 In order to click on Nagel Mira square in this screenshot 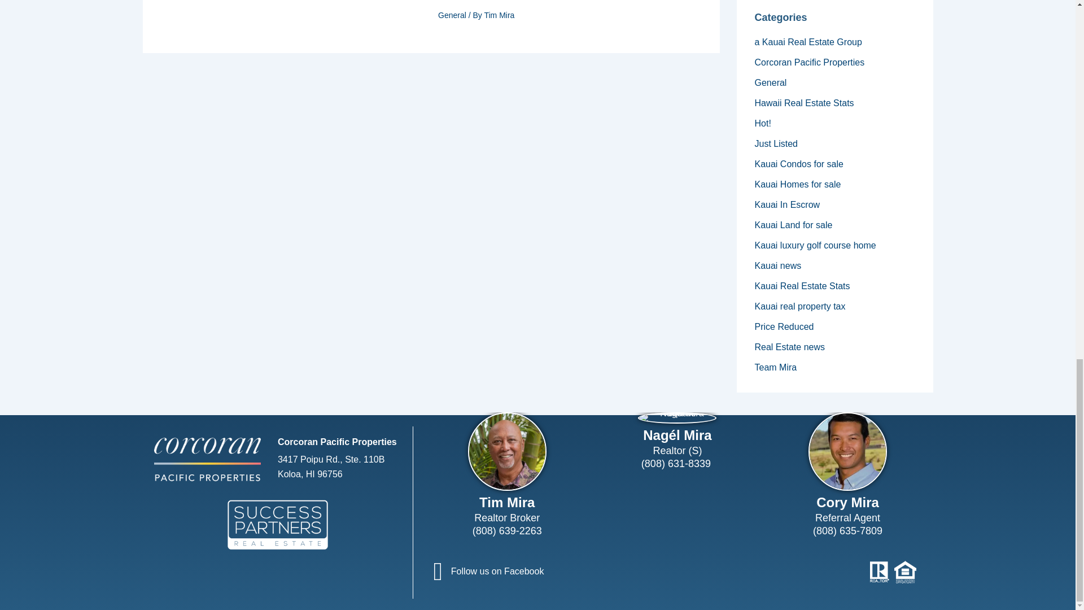, I will do `click(677, 418)`.